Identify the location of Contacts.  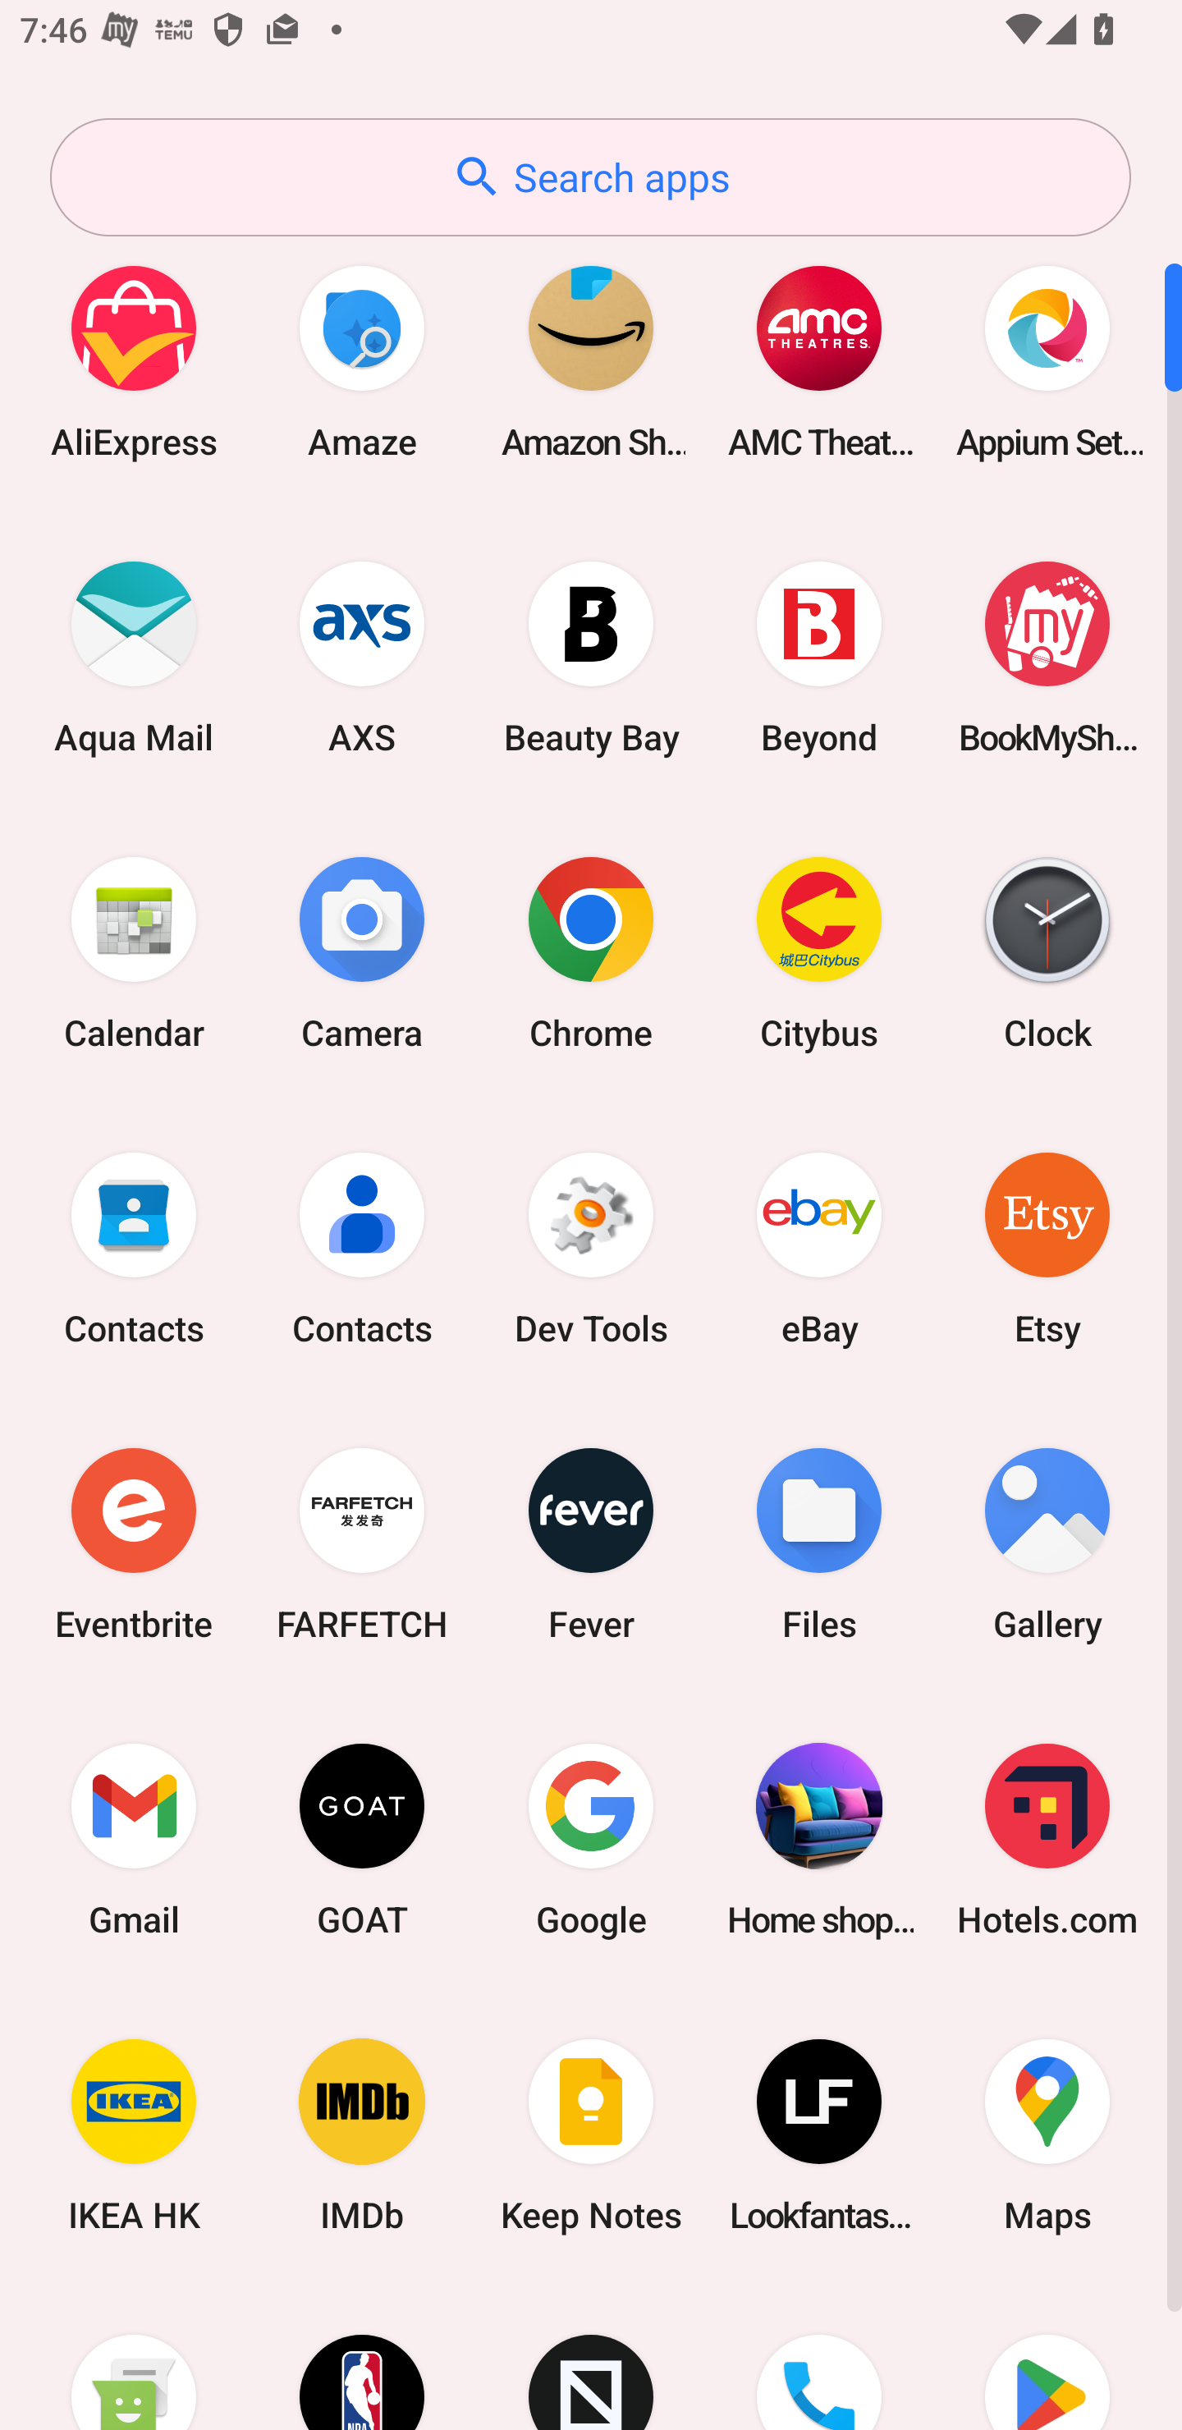
(362, 1248).